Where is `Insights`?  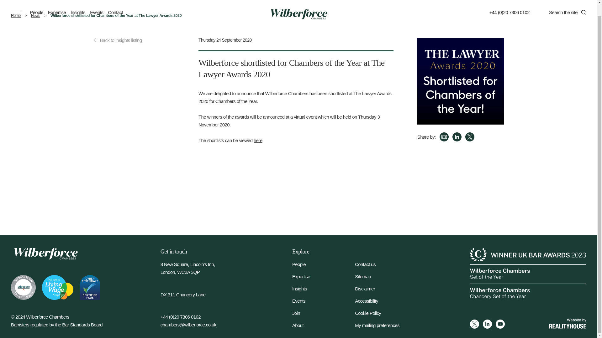 Insights is located at coordinates (324, 289).